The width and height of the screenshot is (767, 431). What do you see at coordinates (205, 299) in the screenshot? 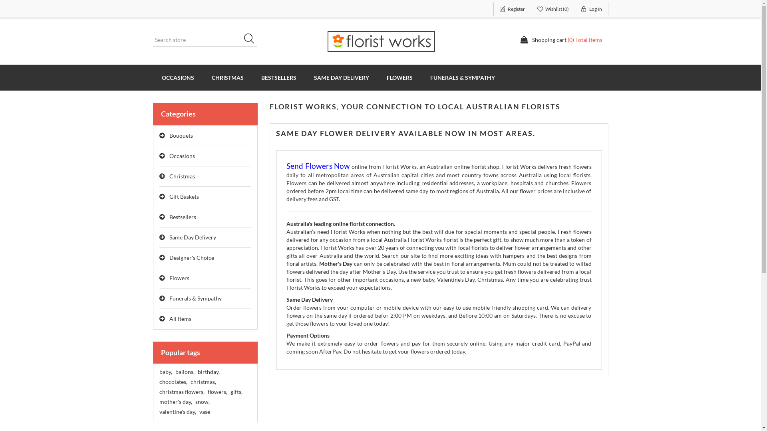
I see `Funerals & Sympathy` at bounding box center [205, 299].